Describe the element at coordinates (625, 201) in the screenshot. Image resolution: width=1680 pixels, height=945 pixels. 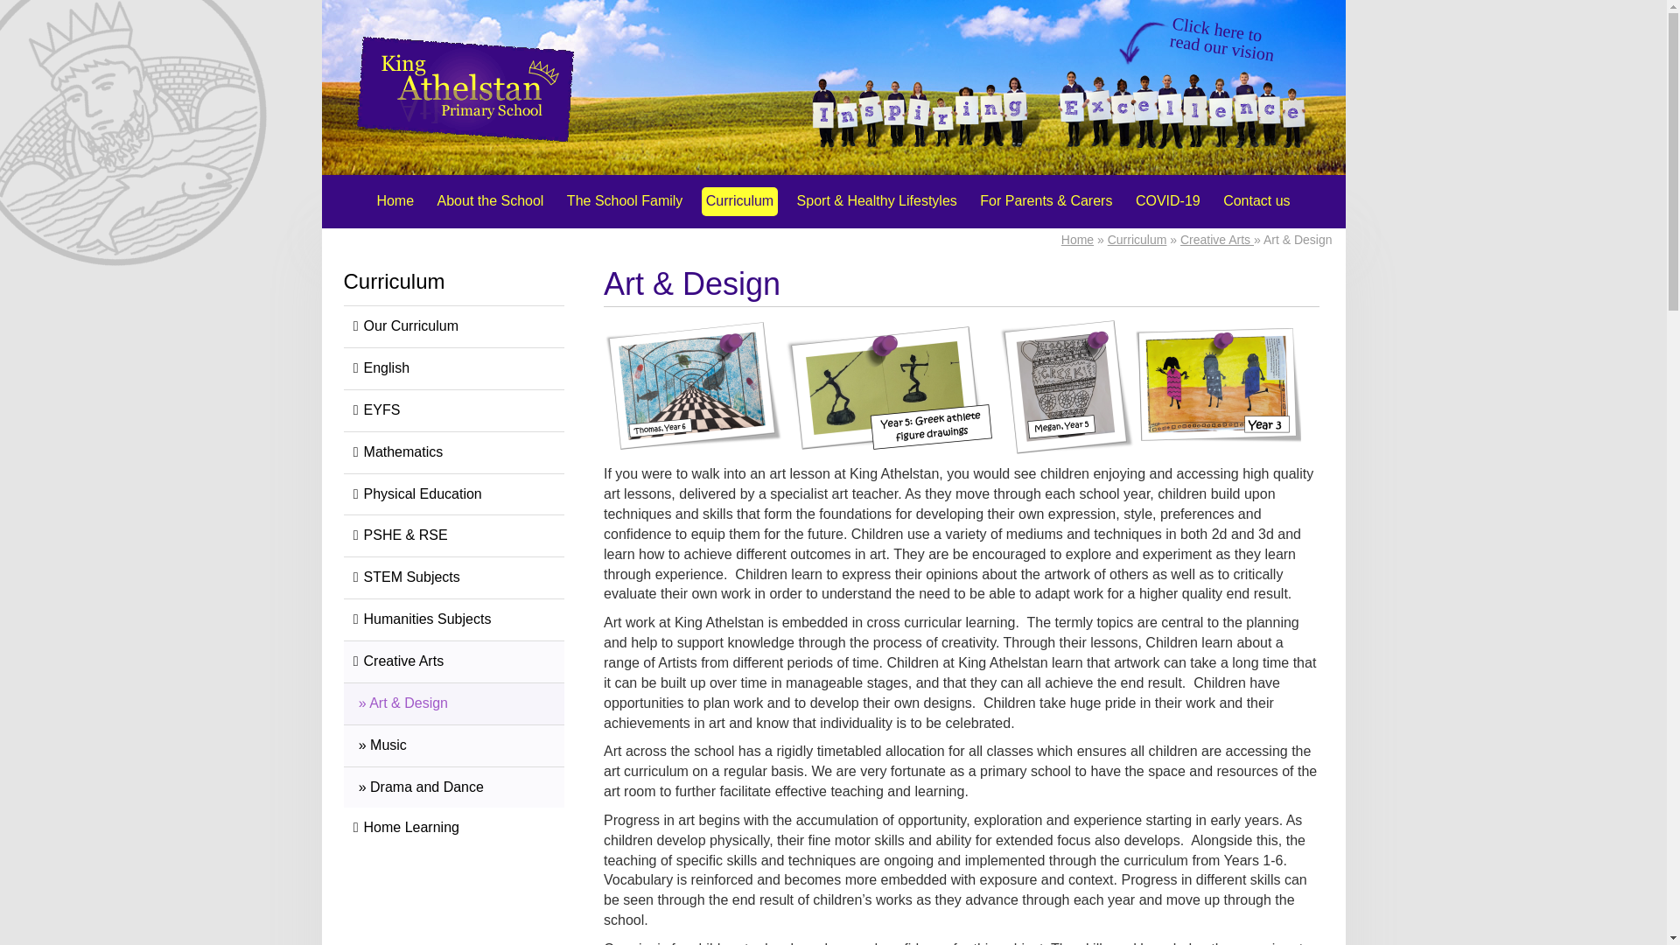
I see `The School Family` at that location.